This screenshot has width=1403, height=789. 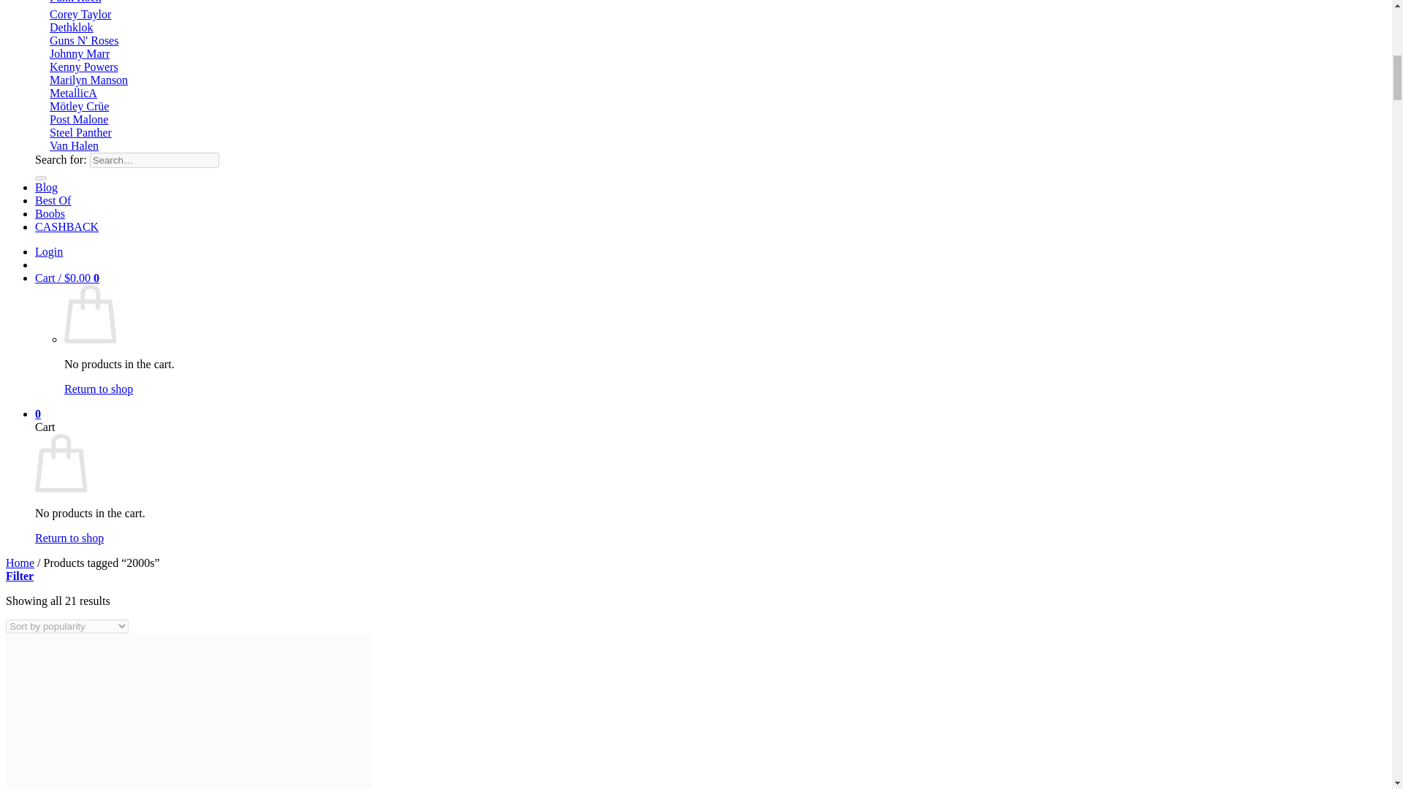 What do you see at coordinates (73, 93) in the screenshot?
I see `MetallicA` at bounding box center [73, 93].